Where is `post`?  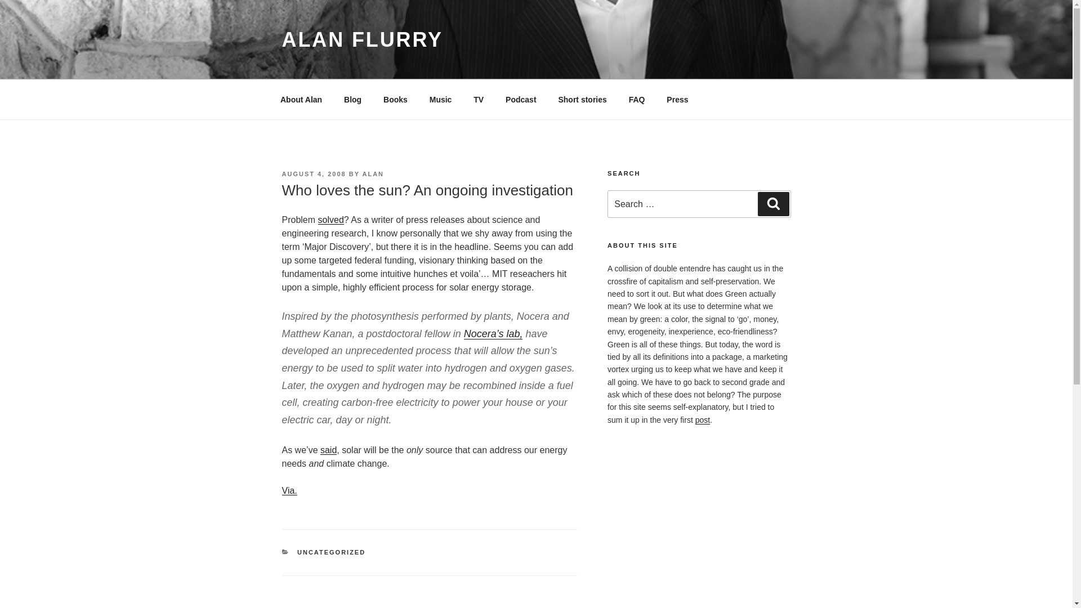 post is located at coordinates (703, 419).